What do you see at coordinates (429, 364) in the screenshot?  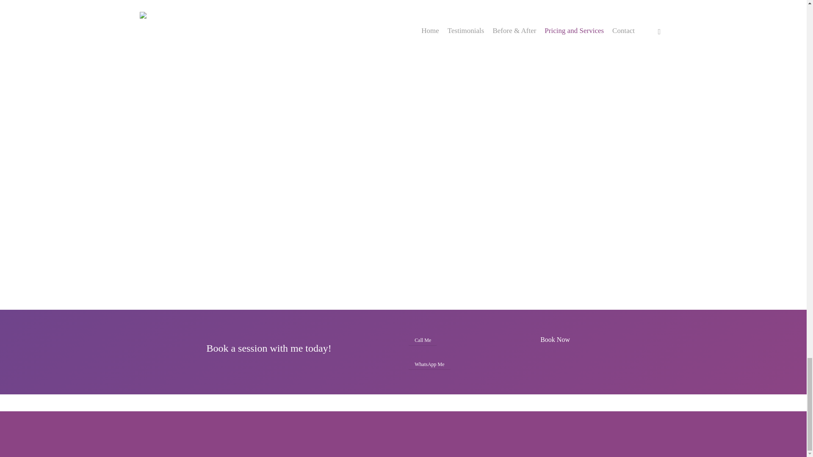 I see `WhatsApp Me` at bounding box center [429, 364].